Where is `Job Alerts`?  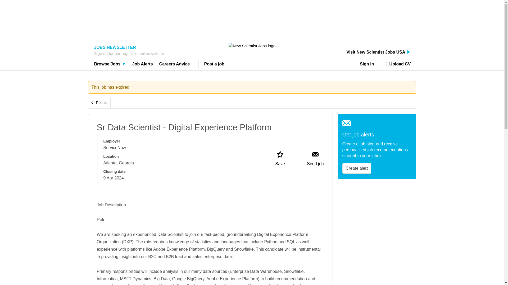
Job Alerts is located at coordinates (143, 65).